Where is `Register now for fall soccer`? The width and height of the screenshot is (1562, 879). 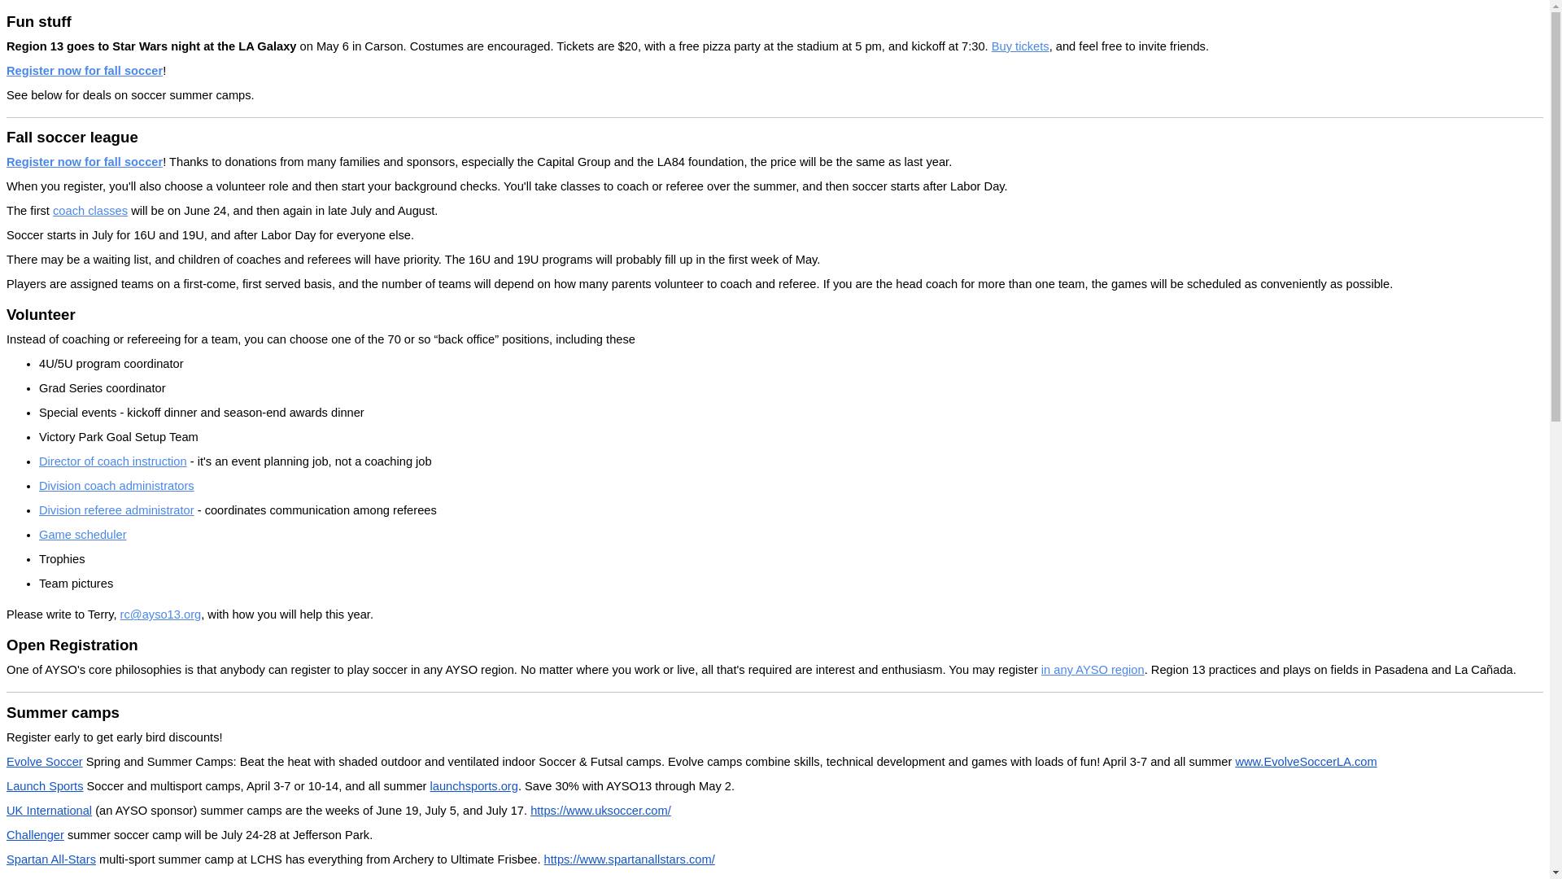 Register now for fall soccer is located at coordinates (84, 162).